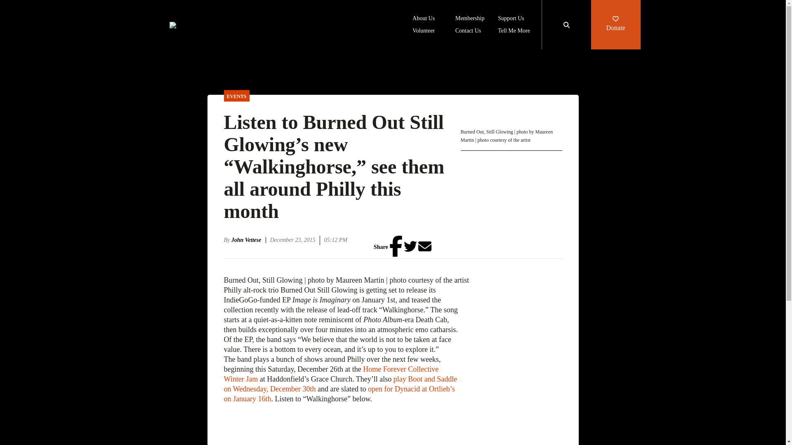 The height and width of the screenshot is (445, 792). I want to click on Membership, so click(470, 19).